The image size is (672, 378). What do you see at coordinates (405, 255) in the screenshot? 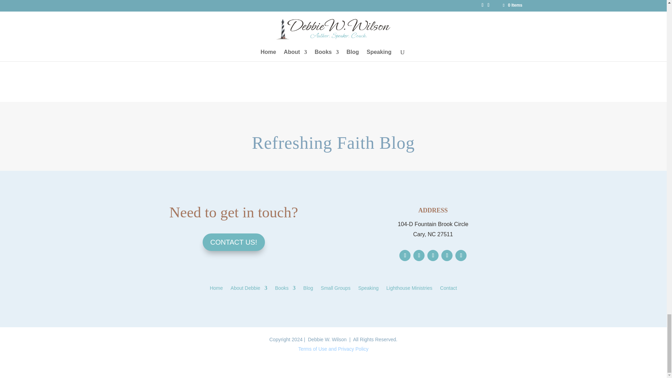
I see `Follow on Facebook` at bounding box center [405, 255].